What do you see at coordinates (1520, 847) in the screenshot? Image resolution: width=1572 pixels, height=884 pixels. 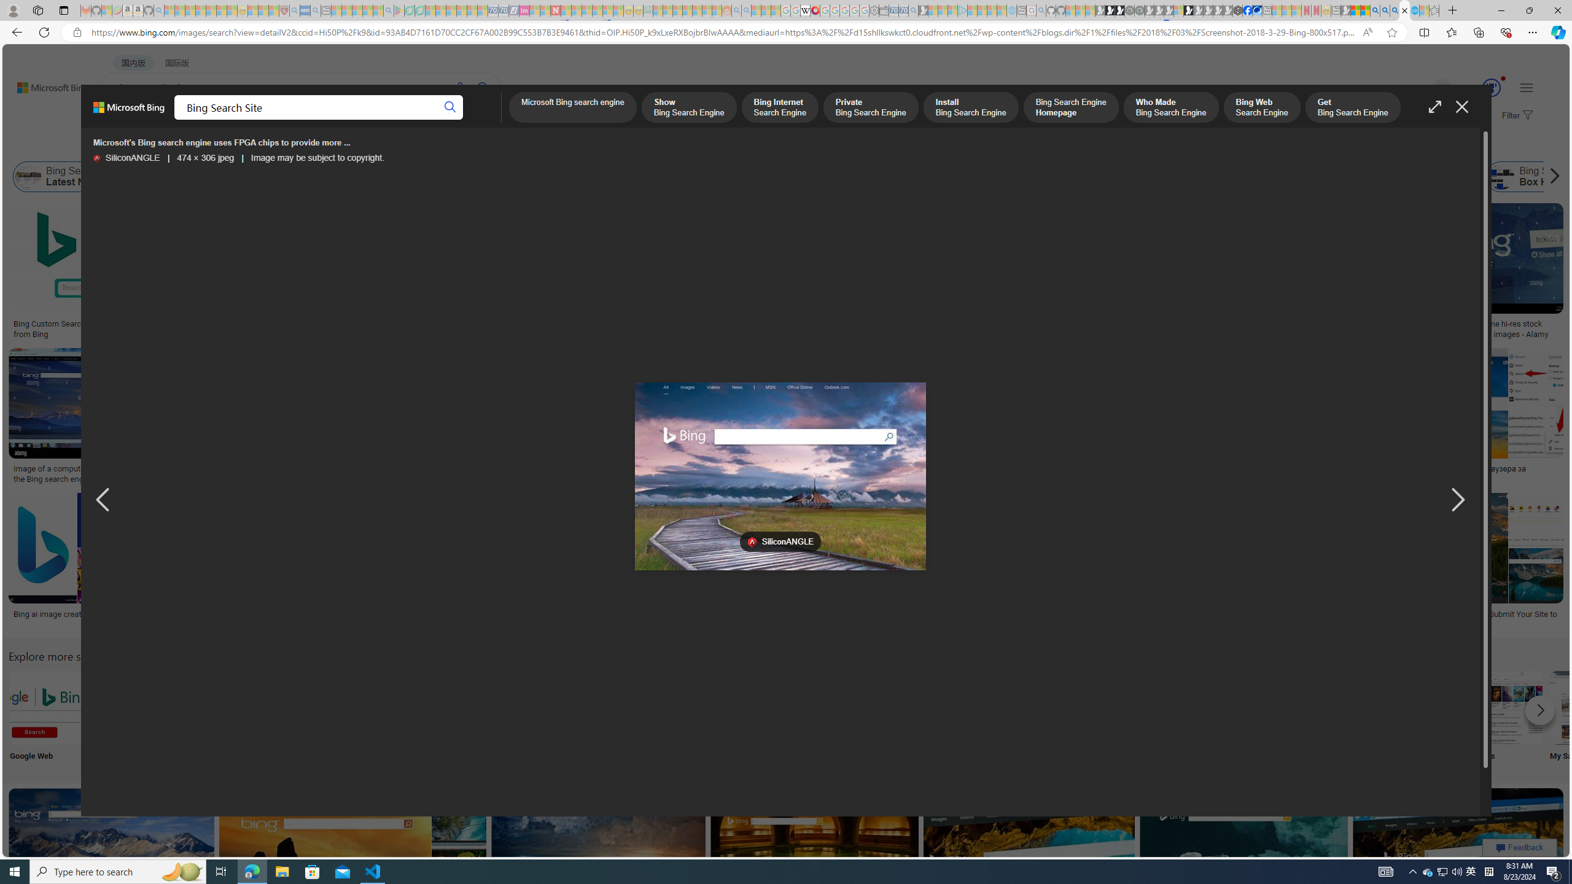 I see `Feedback` at bounding box center [1520, 847].